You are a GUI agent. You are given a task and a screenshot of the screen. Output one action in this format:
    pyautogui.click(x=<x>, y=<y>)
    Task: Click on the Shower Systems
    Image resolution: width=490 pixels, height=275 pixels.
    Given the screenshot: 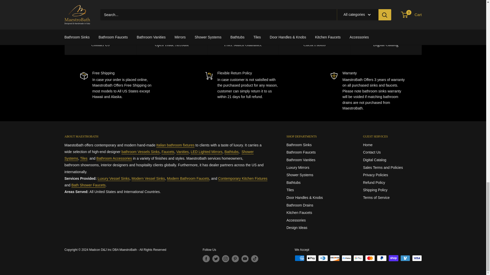 What is the action you would take?
    pyautogui.click(x=89, y=185)
    